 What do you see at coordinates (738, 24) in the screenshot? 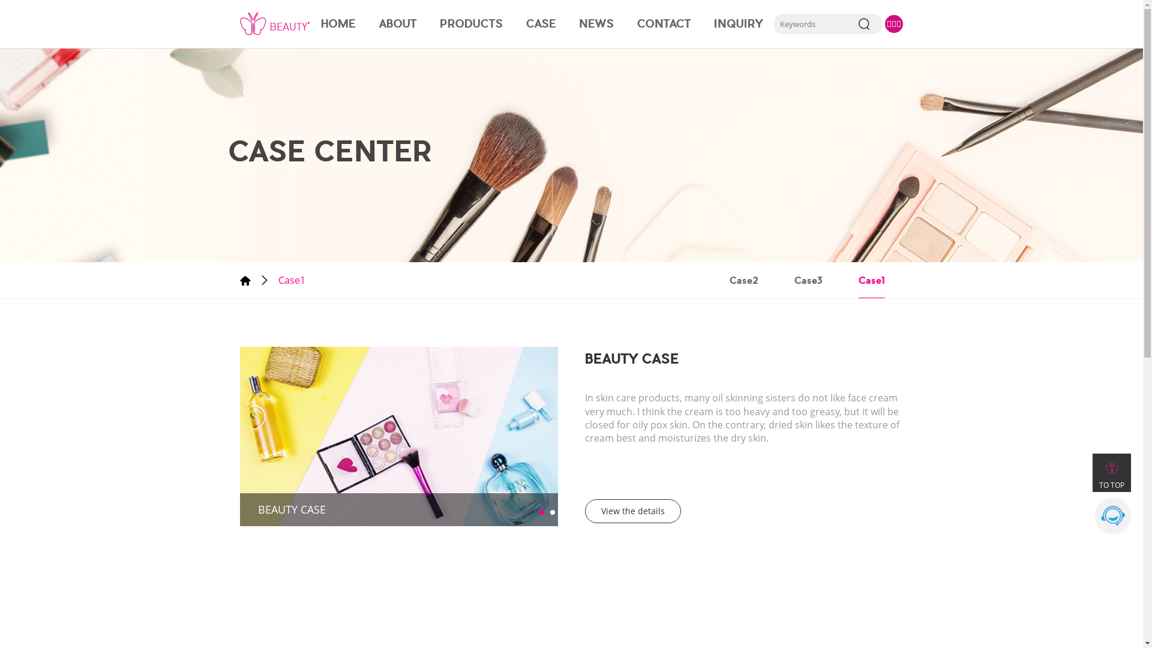
I see `INQUIRY` at bounding box center [738, 24].